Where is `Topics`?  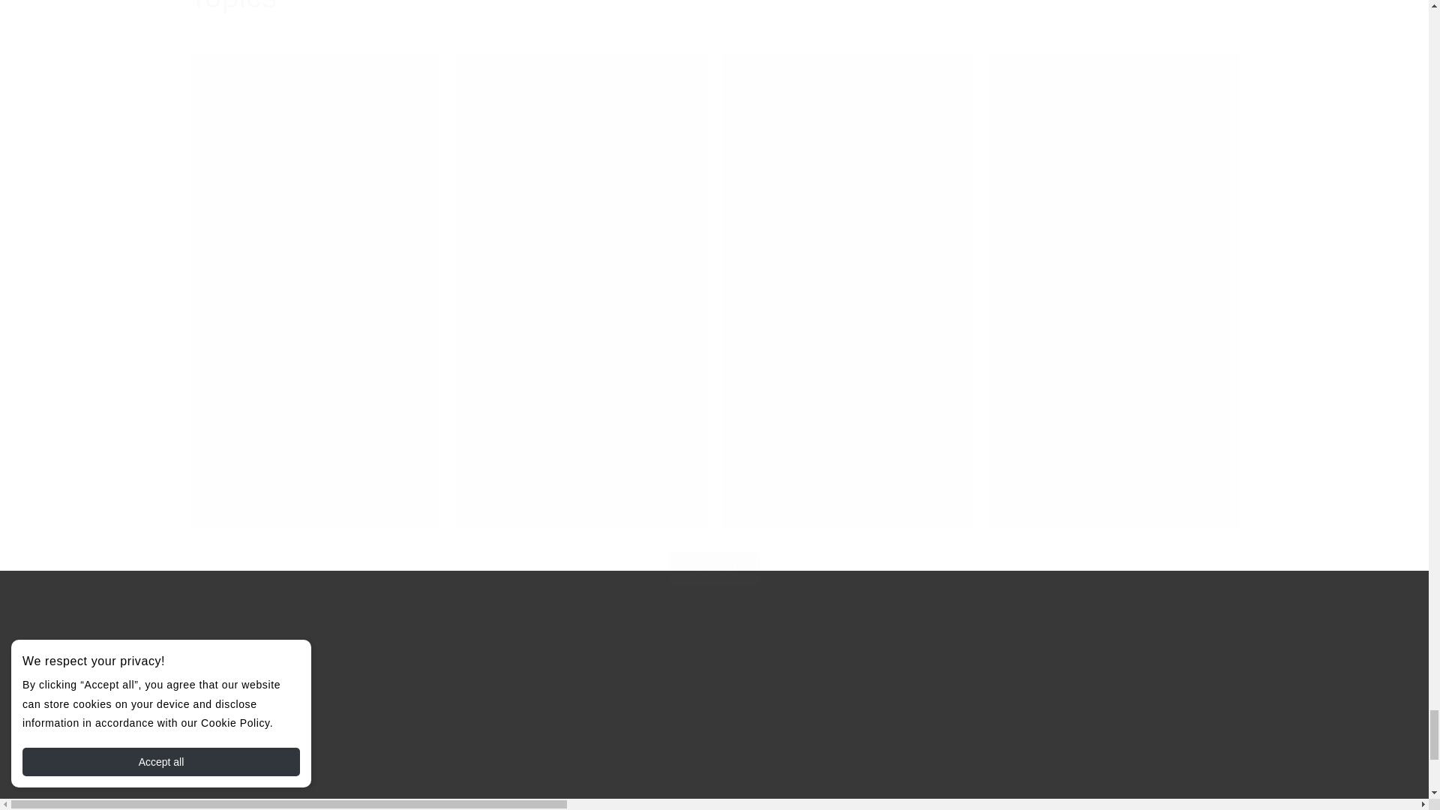
Topics is located at coordinates (232, 7).